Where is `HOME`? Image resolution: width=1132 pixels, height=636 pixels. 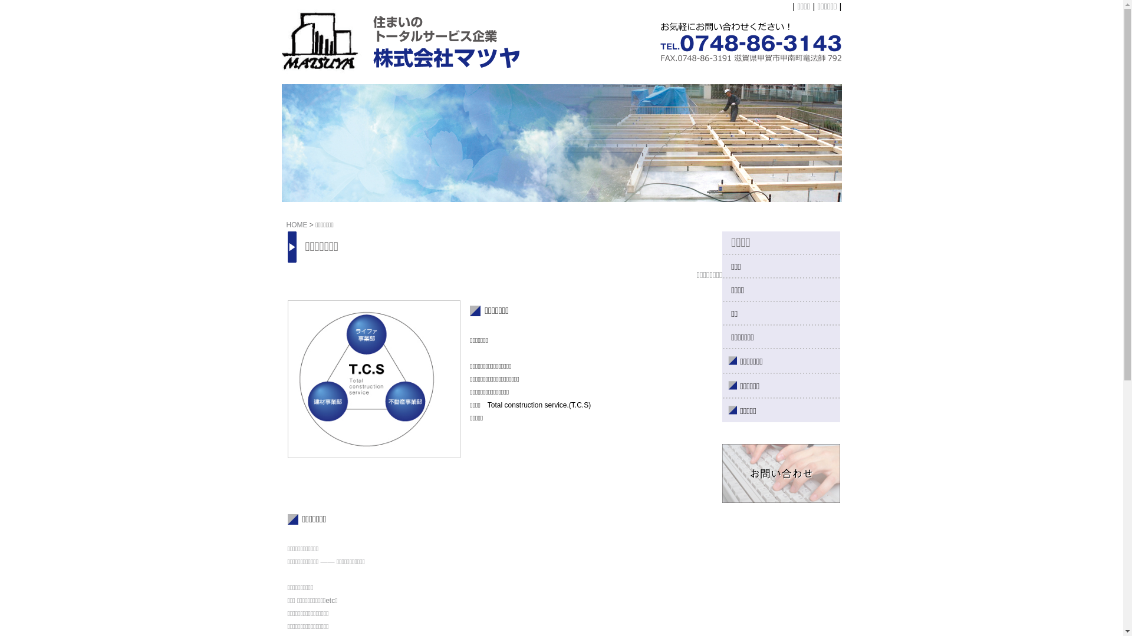 HOME is located at coordinates (297, 225).